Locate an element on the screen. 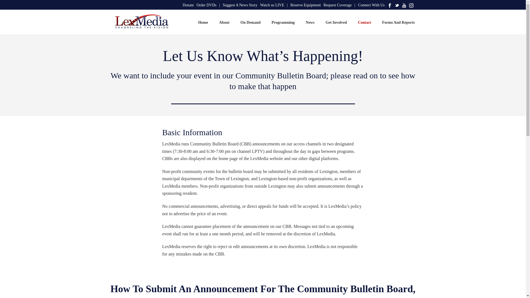 The height and width of the screenshot is (298, 530). Order DVDs is located at coordinates (208, 5).